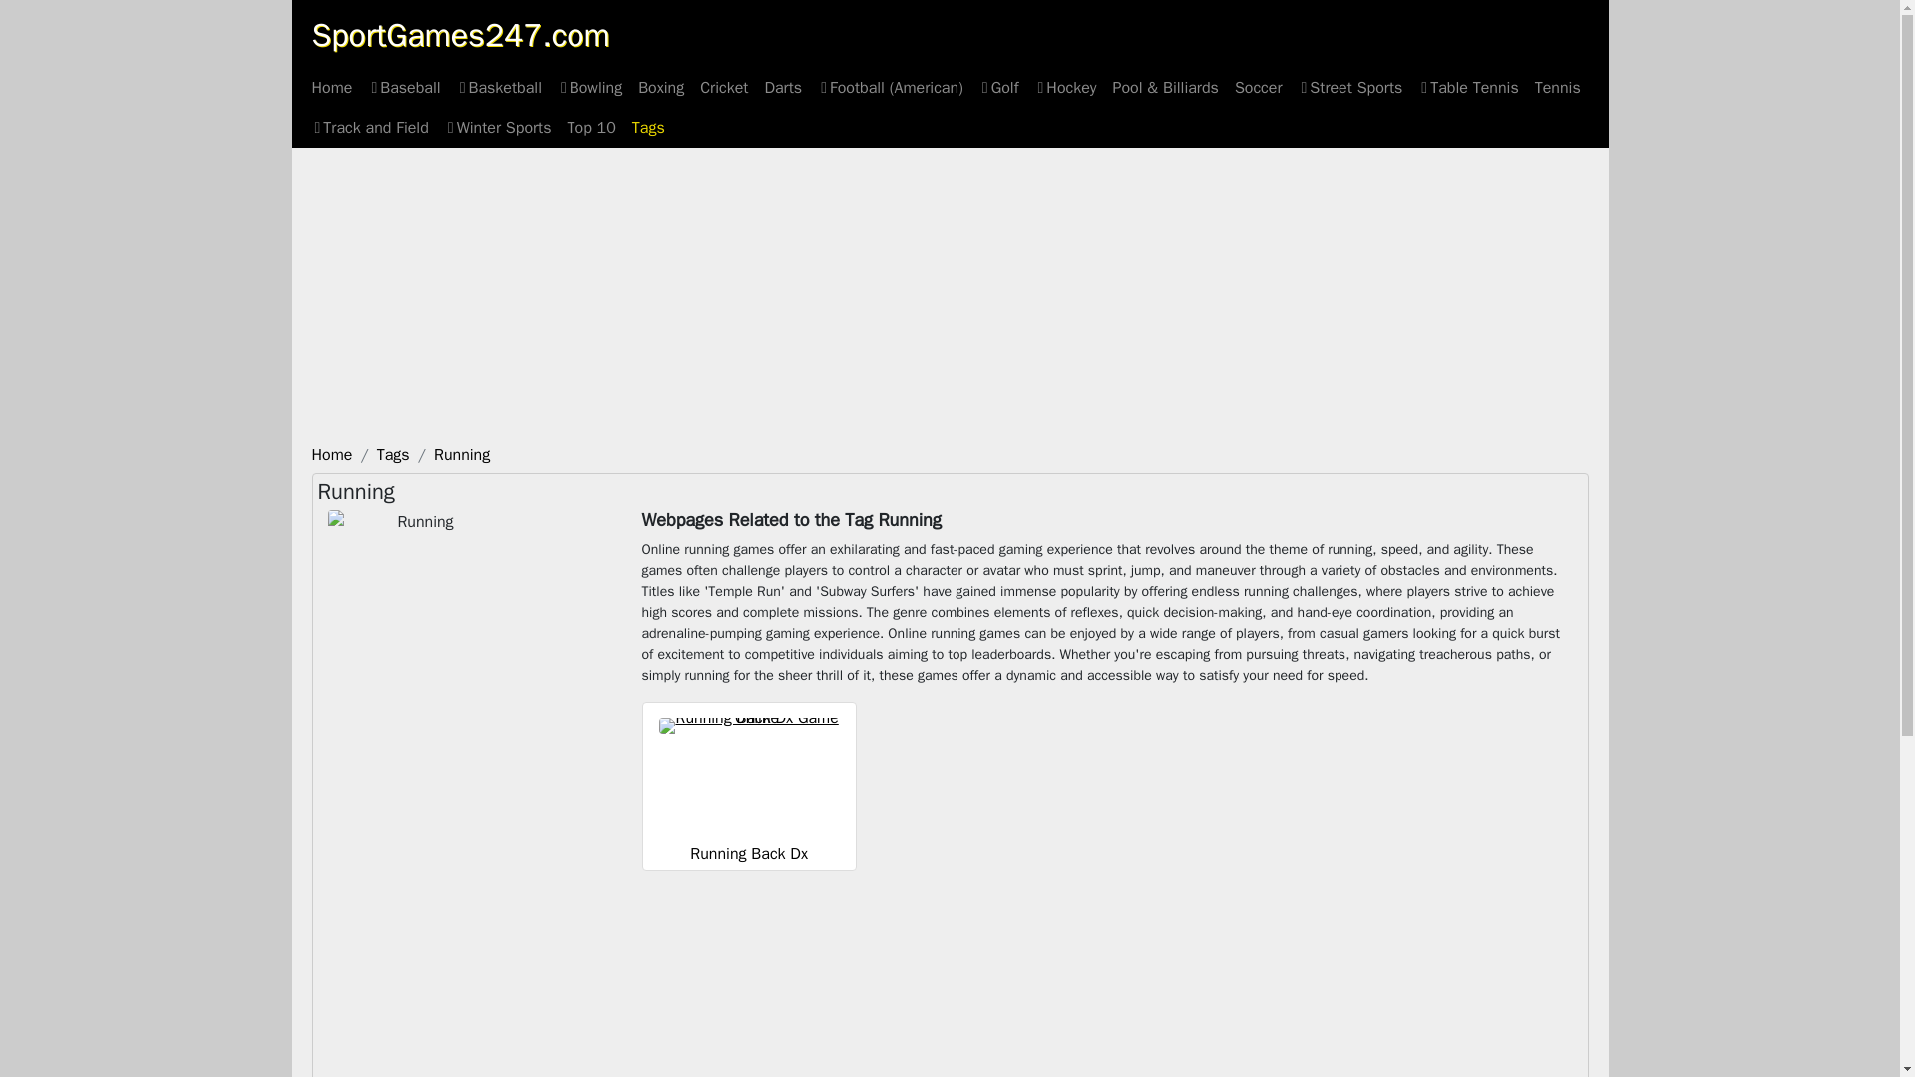 This screenshot has height=1077, width=1915. What do you see at coordinates (1065, 88) in the screenshot?
I see `Hockey` at bounding box center [1065, 88].